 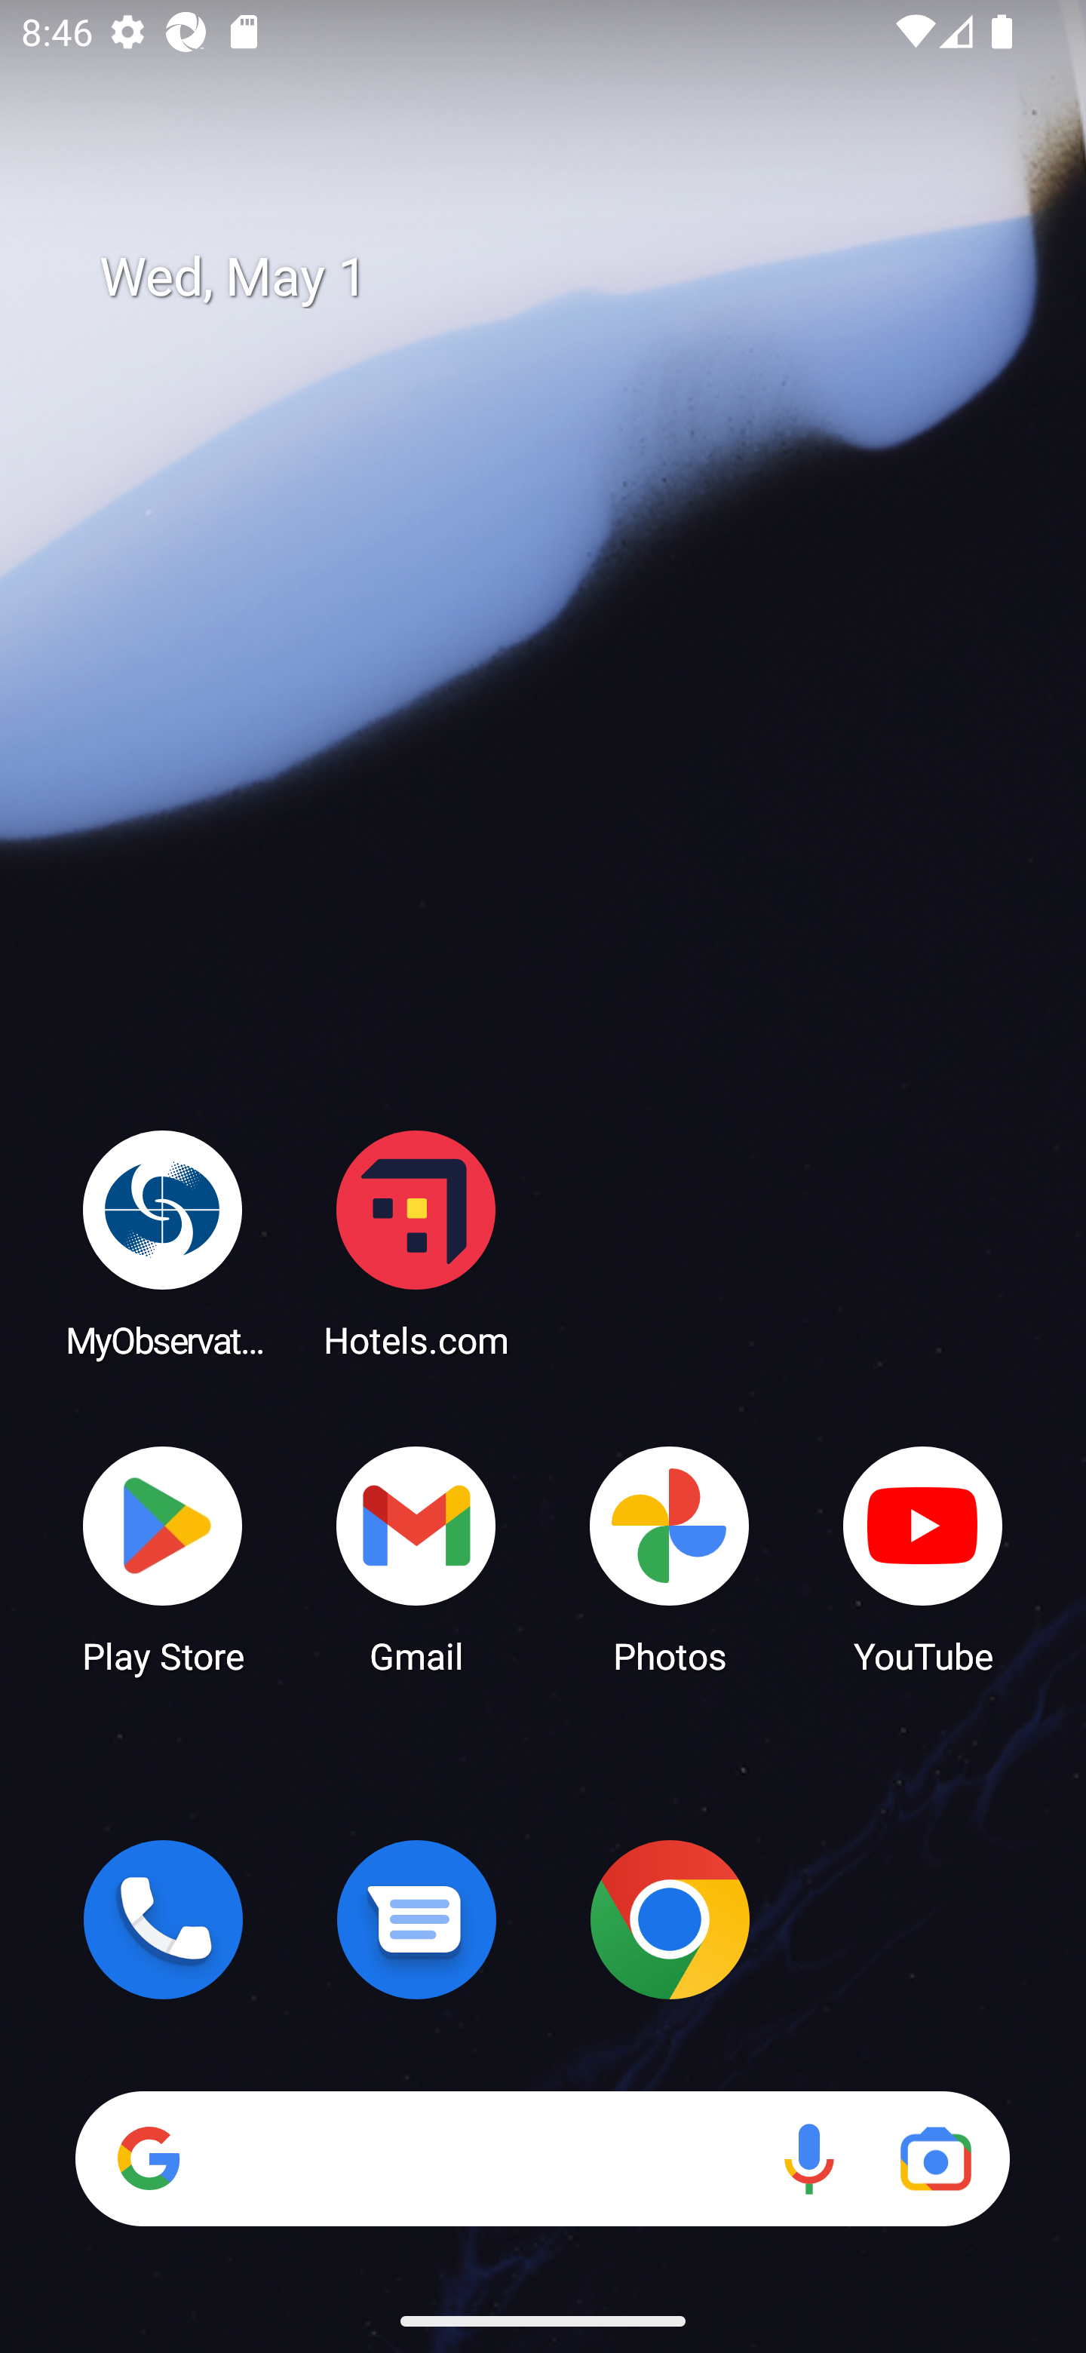 What do you see at coordinates (670, 1919) in the screenshot?
I see `Chrome` at bounding box center [670, 1919].